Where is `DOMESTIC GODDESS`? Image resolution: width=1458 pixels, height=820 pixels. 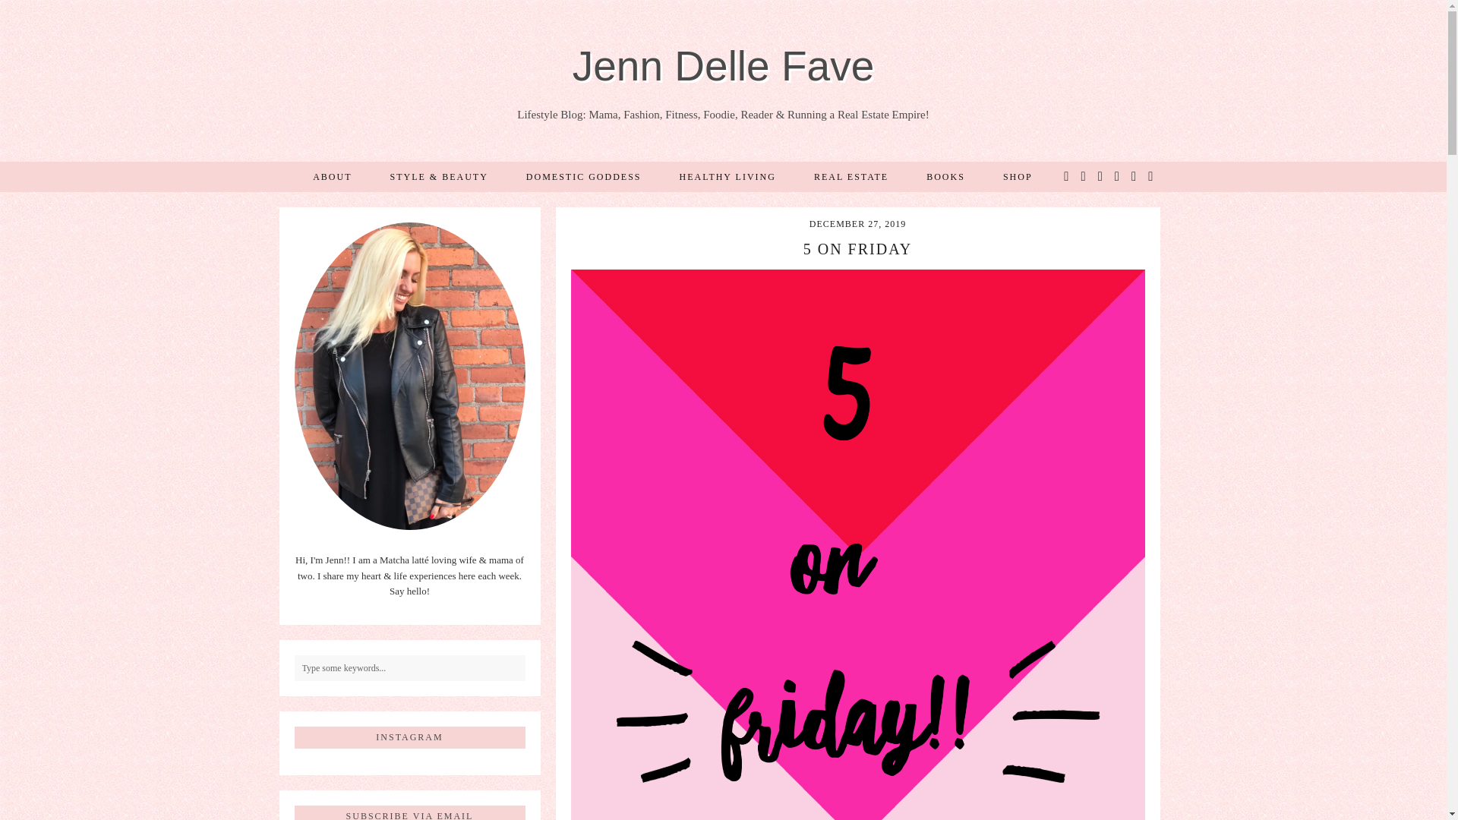
DOMESTIC GODDESS is located at coordinates (583, 175).